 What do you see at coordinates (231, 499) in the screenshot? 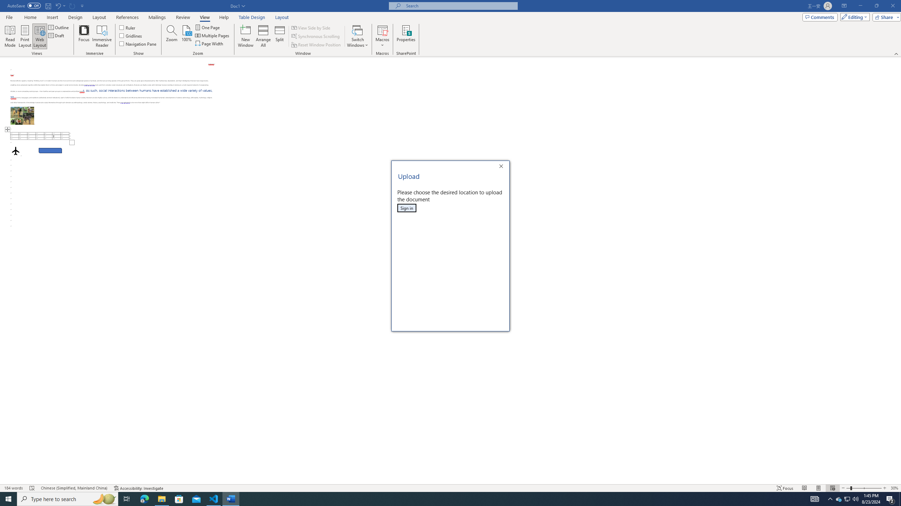
I see `Word - 1 running window` at bounding box center [231, 499].